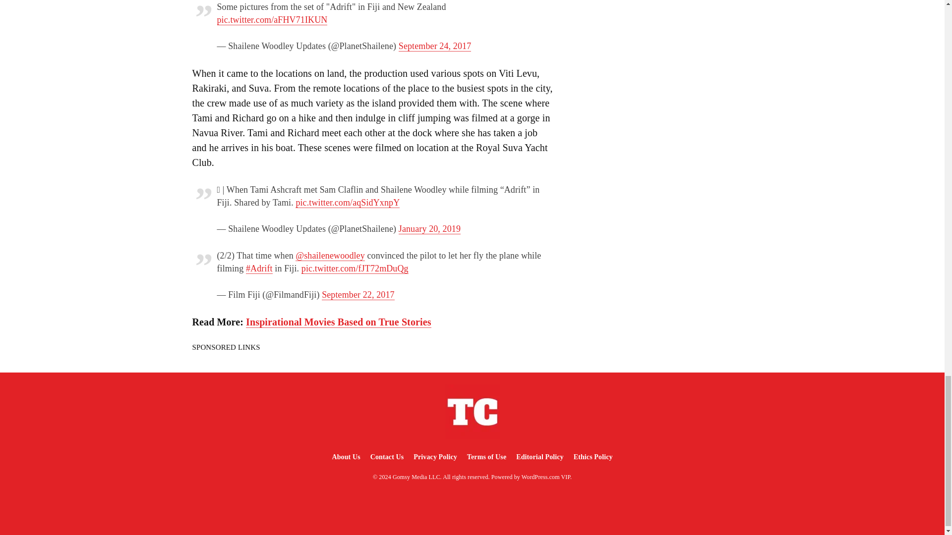 This screenshot has height=535, width=952. What do you see at coordinates (539, 457) in the screenshot?
I see `Editorial Policy` at bounding box center [539, 457].